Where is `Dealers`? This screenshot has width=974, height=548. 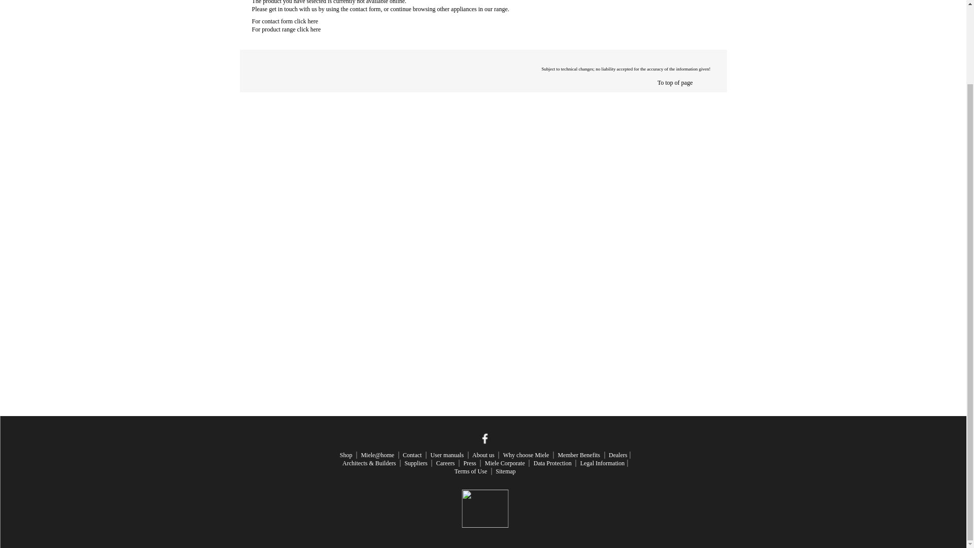
Dealers is located at coordinates (618, 455).